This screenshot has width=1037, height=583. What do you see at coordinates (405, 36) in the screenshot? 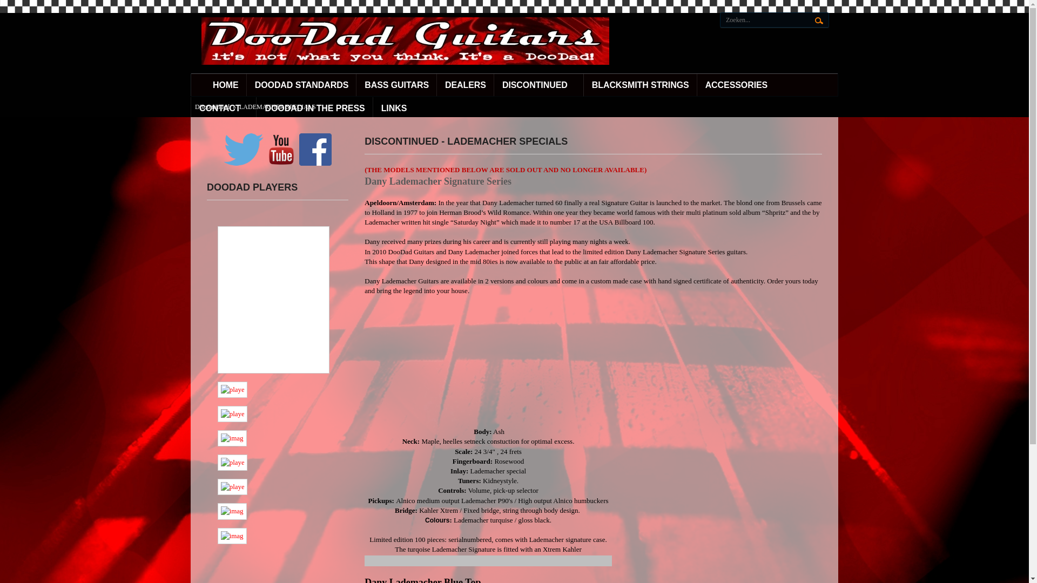
I see `Doodad` at bounding box center [405, 36].